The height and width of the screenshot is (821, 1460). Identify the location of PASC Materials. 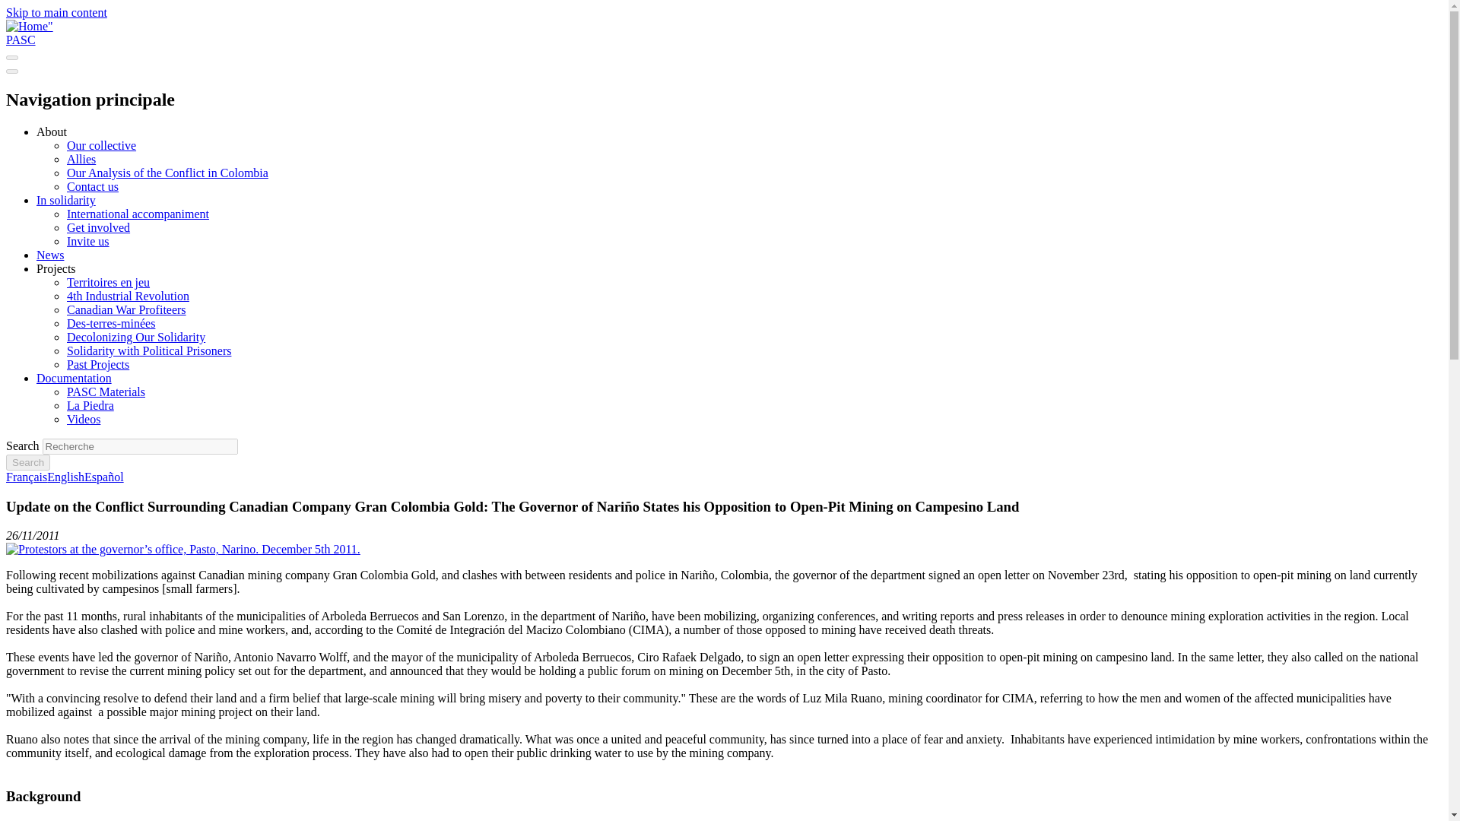
(106, 391).